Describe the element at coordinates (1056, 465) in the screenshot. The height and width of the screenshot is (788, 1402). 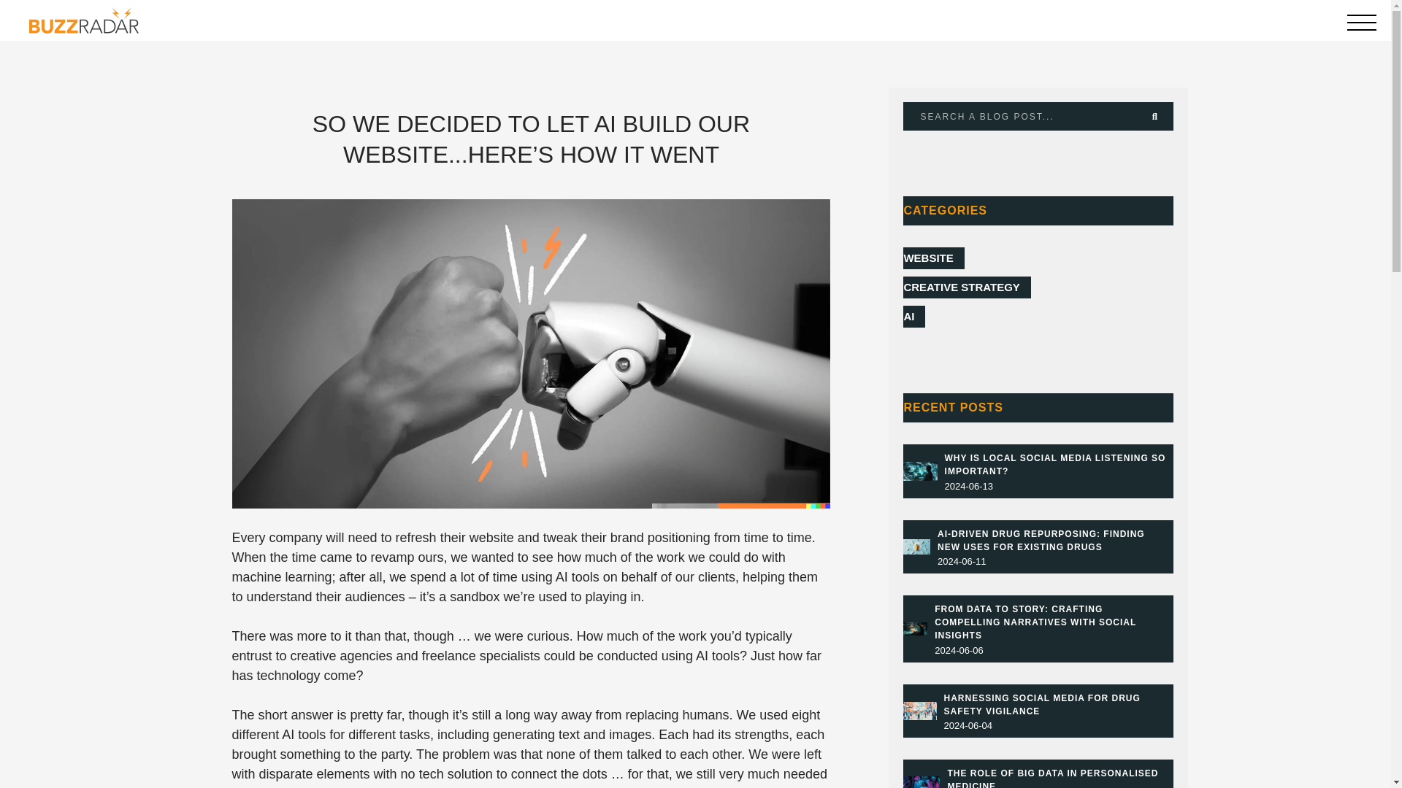
I see `WHY IS LOCAL SOCIAL MEDIA LISTENING SO IMPORTANT?` at that location.